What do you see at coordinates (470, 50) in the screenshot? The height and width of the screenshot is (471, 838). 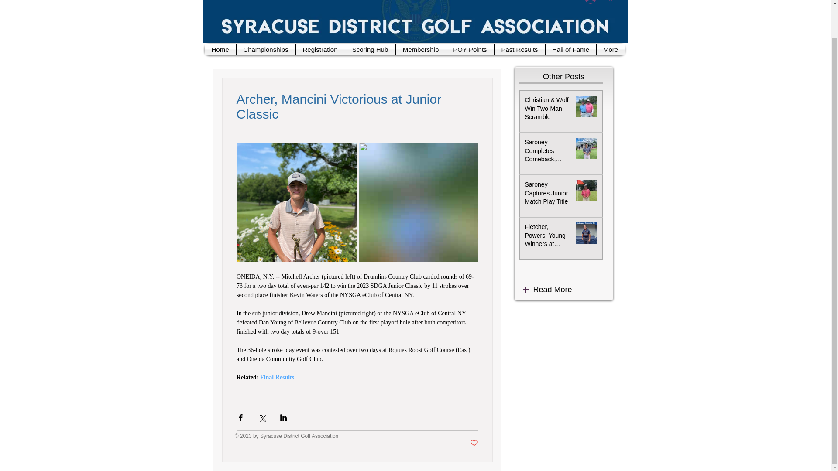 I see `POY Points` at bounding box center [470, 50].